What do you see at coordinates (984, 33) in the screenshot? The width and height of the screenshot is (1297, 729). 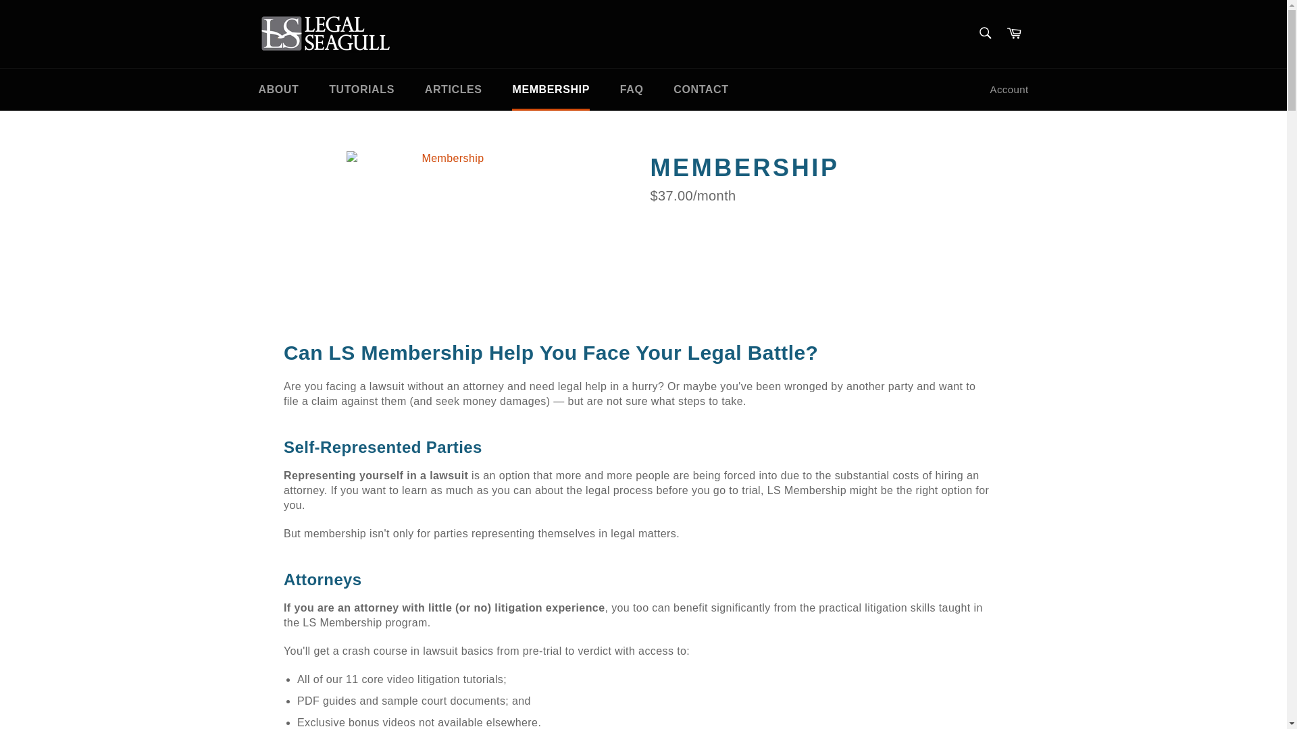 I see `Search` at bounding box center [984, 33].